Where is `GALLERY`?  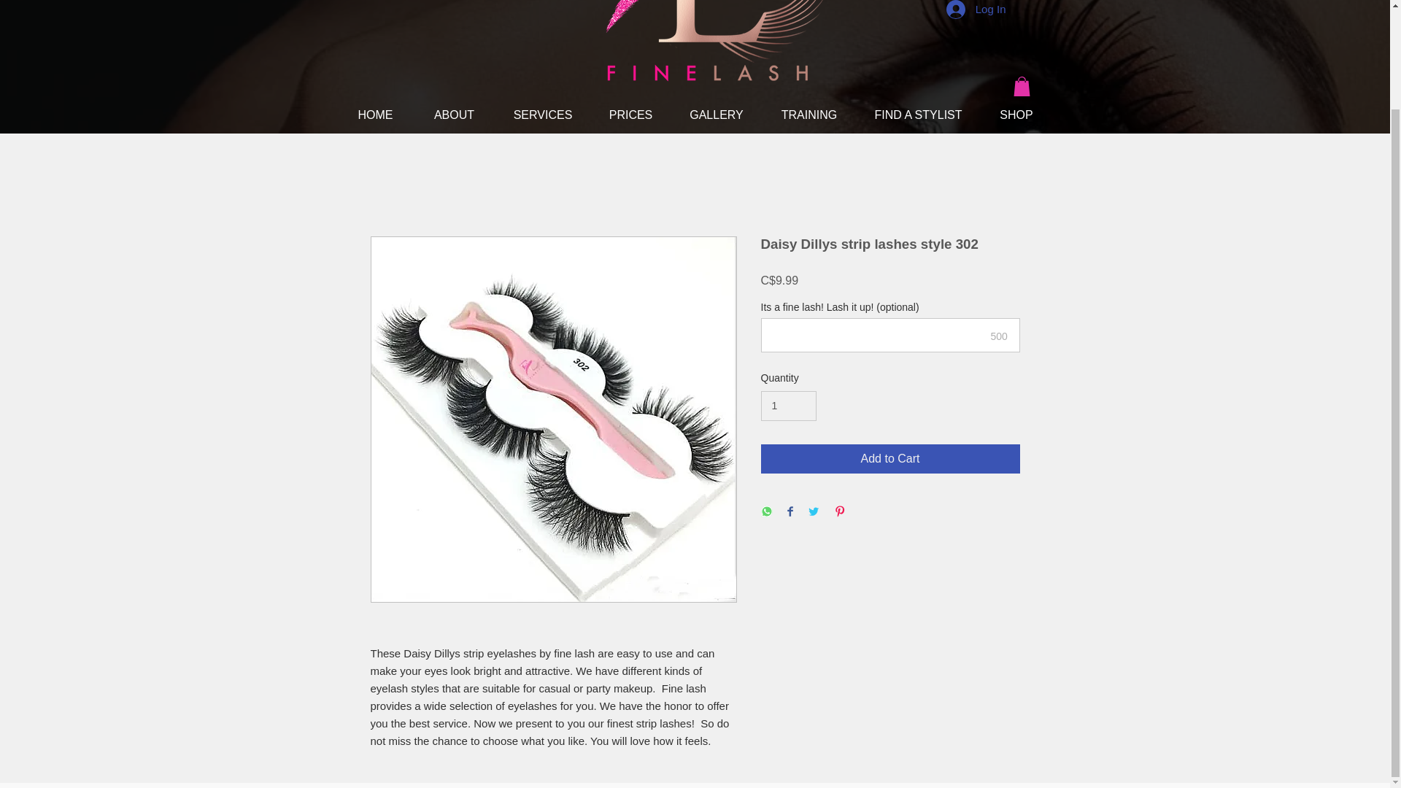 GALLERY is located at coordinates (717, 115).